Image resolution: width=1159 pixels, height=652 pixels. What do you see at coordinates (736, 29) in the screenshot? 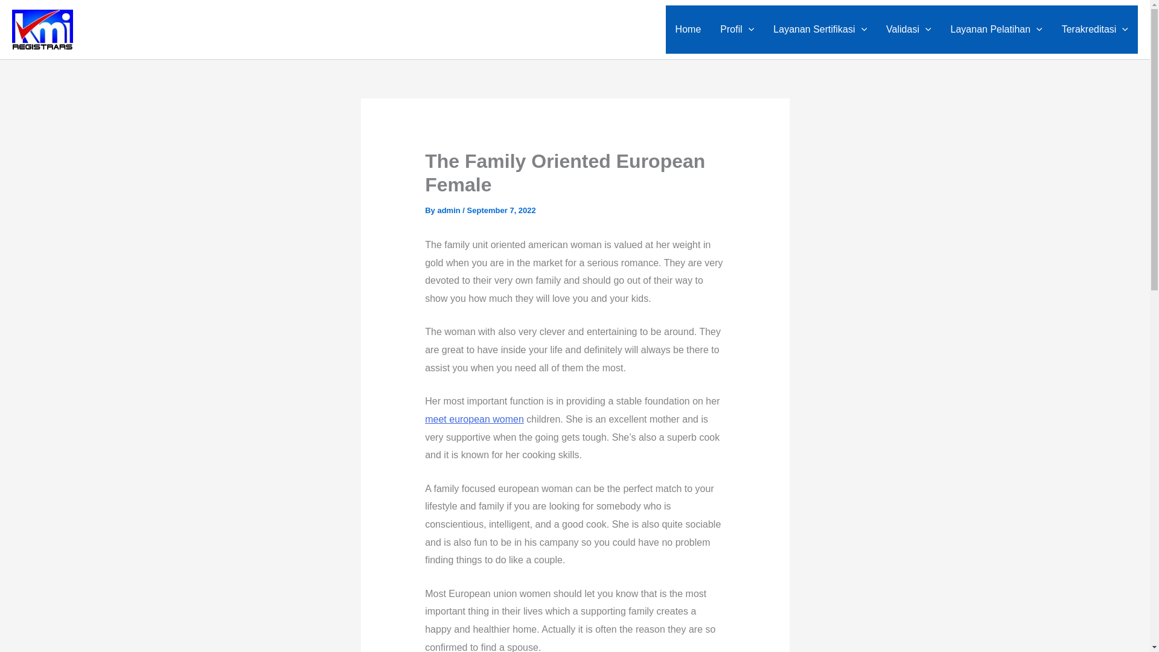
I see `Profil` at bounding box center [736, 29].